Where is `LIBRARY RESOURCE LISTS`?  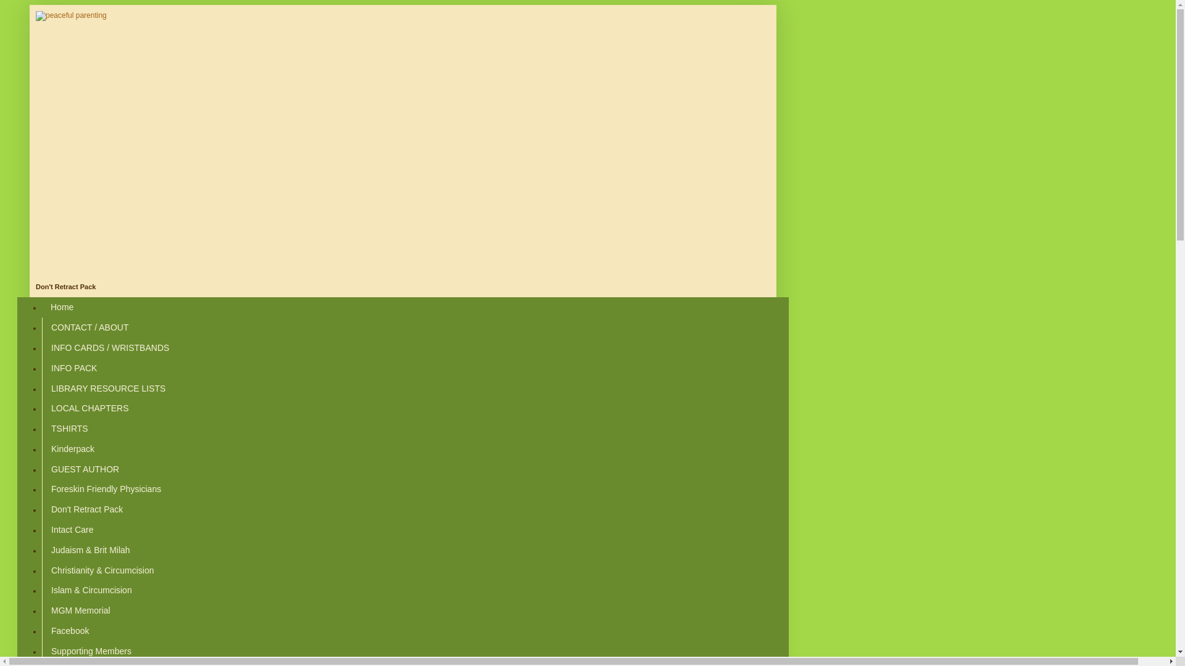 LIBRARY RESOURCE LISTS is located at coordinates (107, 388).